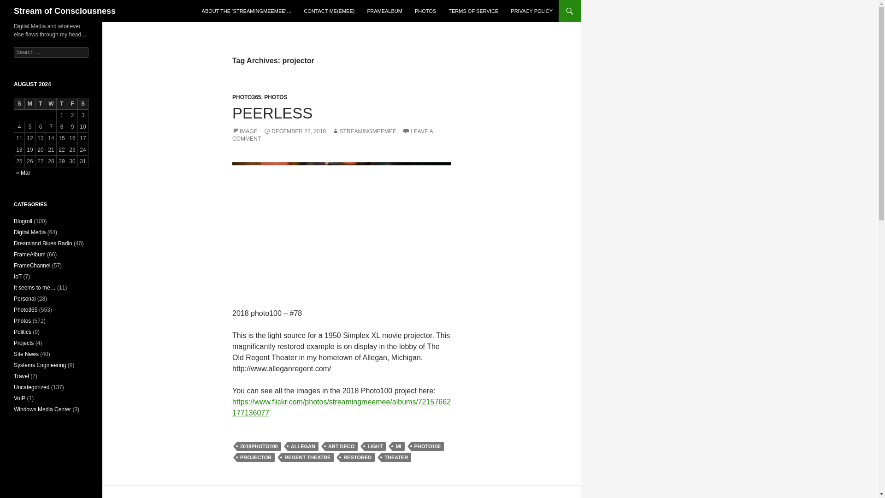  What do you see at coordinates (428, 446) in the screenshot?
I see `PHOTO100` at bounding box center [428, 446].